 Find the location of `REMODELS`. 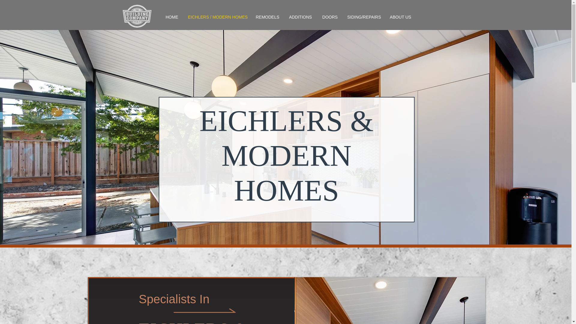

REMODELS is located at coordinates (268, 17).